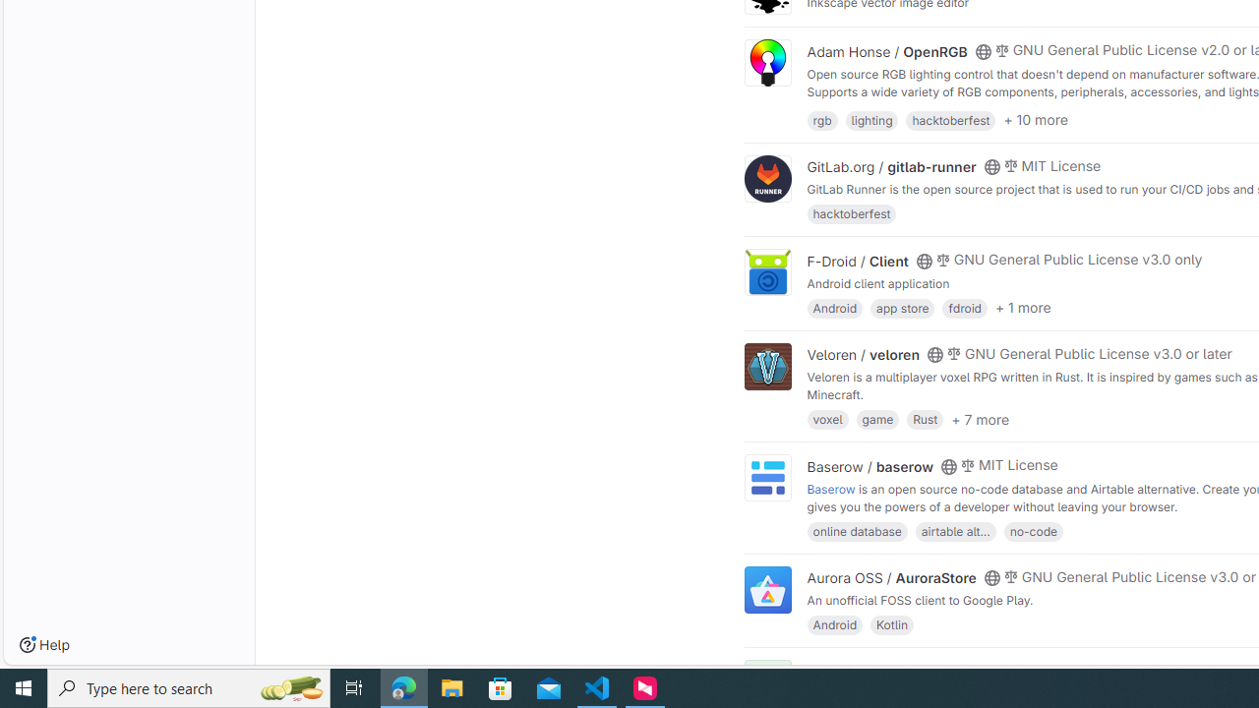 This screenshot has height=708, width=1259. I want to click on Android, so click(834, 623).